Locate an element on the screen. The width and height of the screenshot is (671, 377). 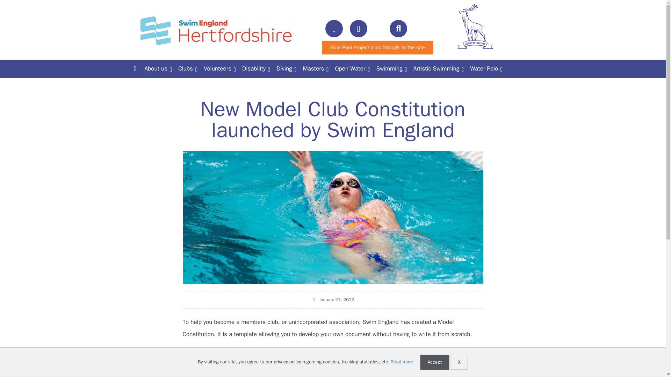
Home is located at coordinates (135, 68).